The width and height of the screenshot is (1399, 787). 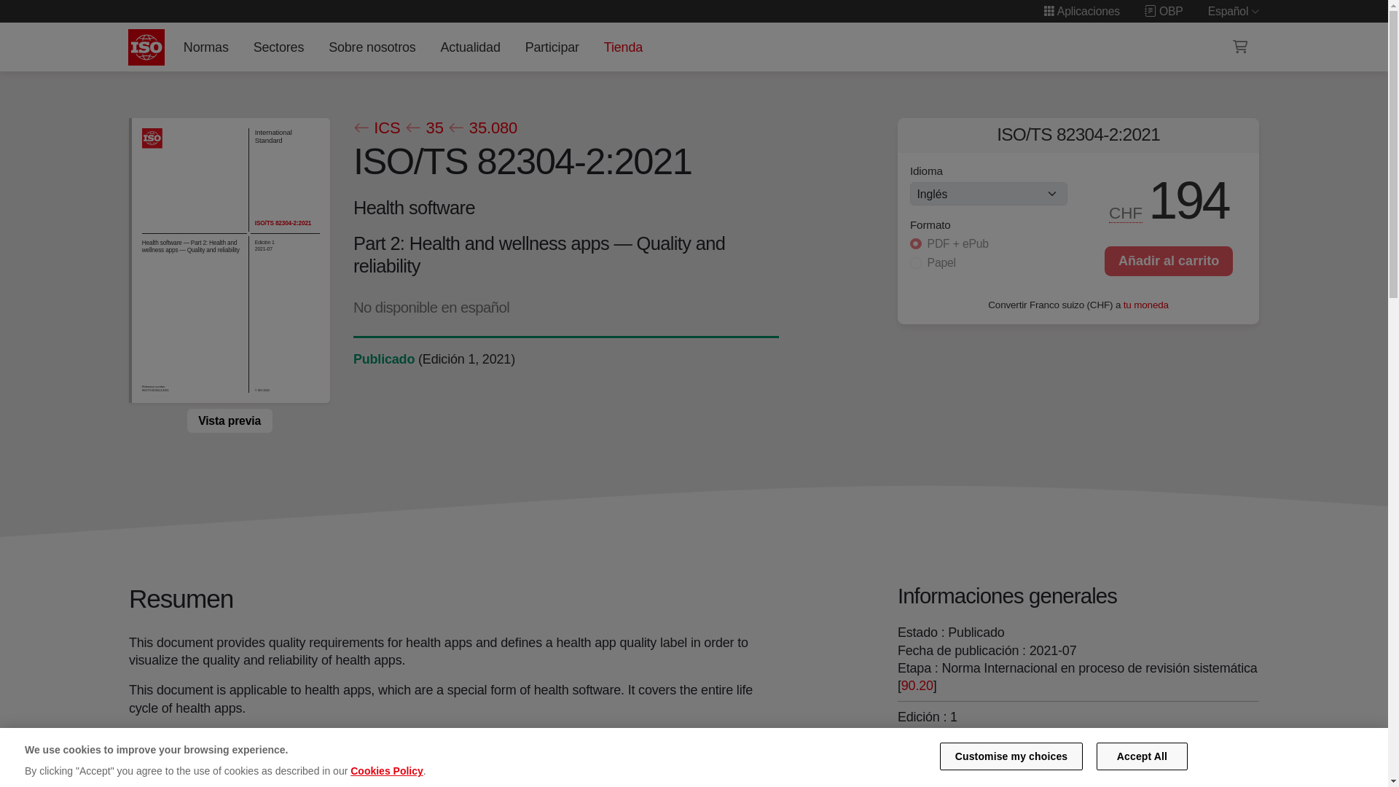 What do you see at coordinates (1164, 11) in the screenshot?
I see ` OBP` at bounding box center [1164, 11].